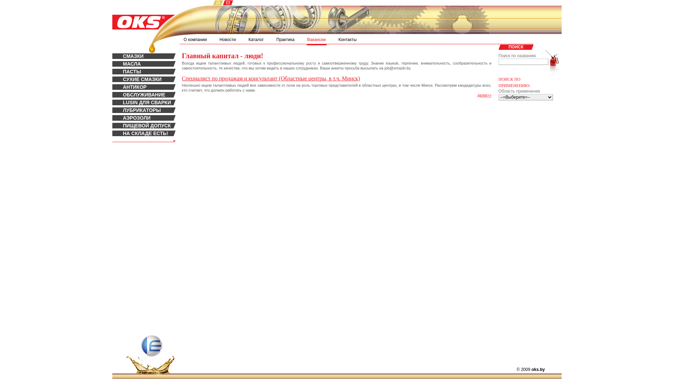  I want to click on email, so click(228, 3).